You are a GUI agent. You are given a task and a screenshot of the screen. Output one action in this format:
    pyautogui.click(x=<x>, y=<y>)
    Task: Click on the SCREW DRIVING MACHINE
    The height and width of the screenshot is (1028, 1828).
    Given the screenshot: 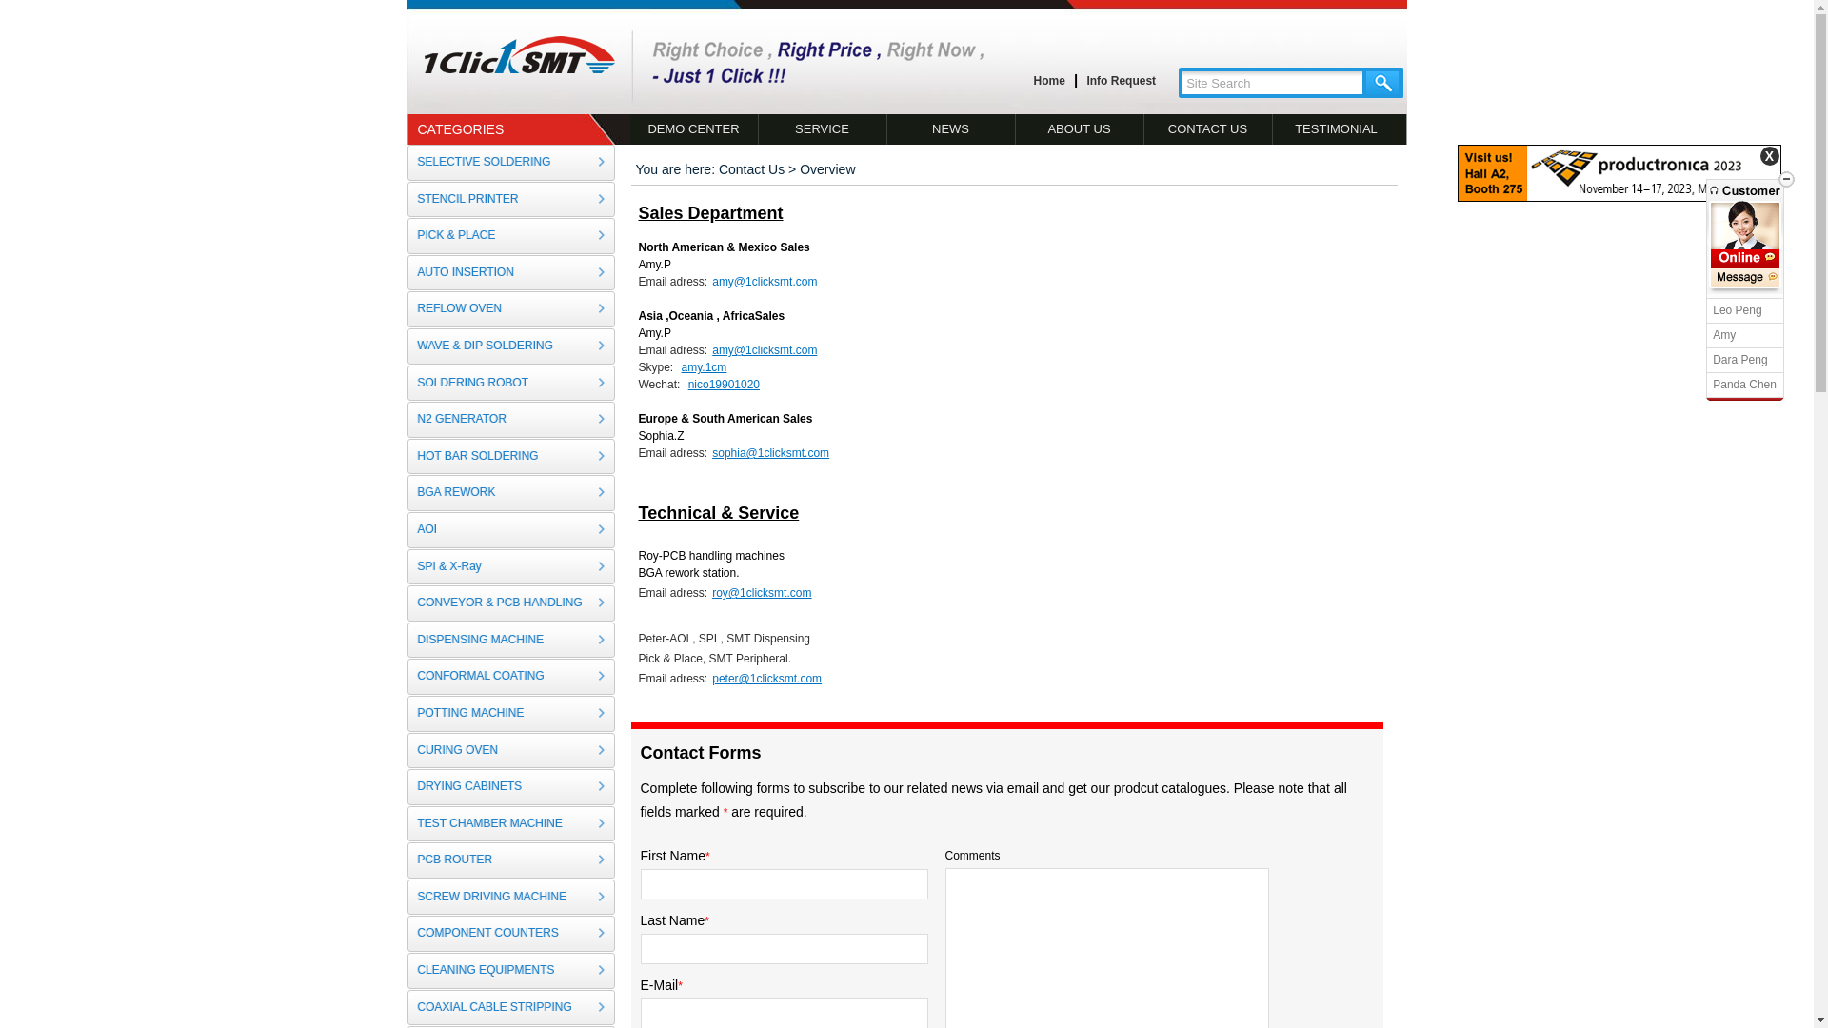 What is the action you would take?
    pyautogui.click(x=511, y=898)
    